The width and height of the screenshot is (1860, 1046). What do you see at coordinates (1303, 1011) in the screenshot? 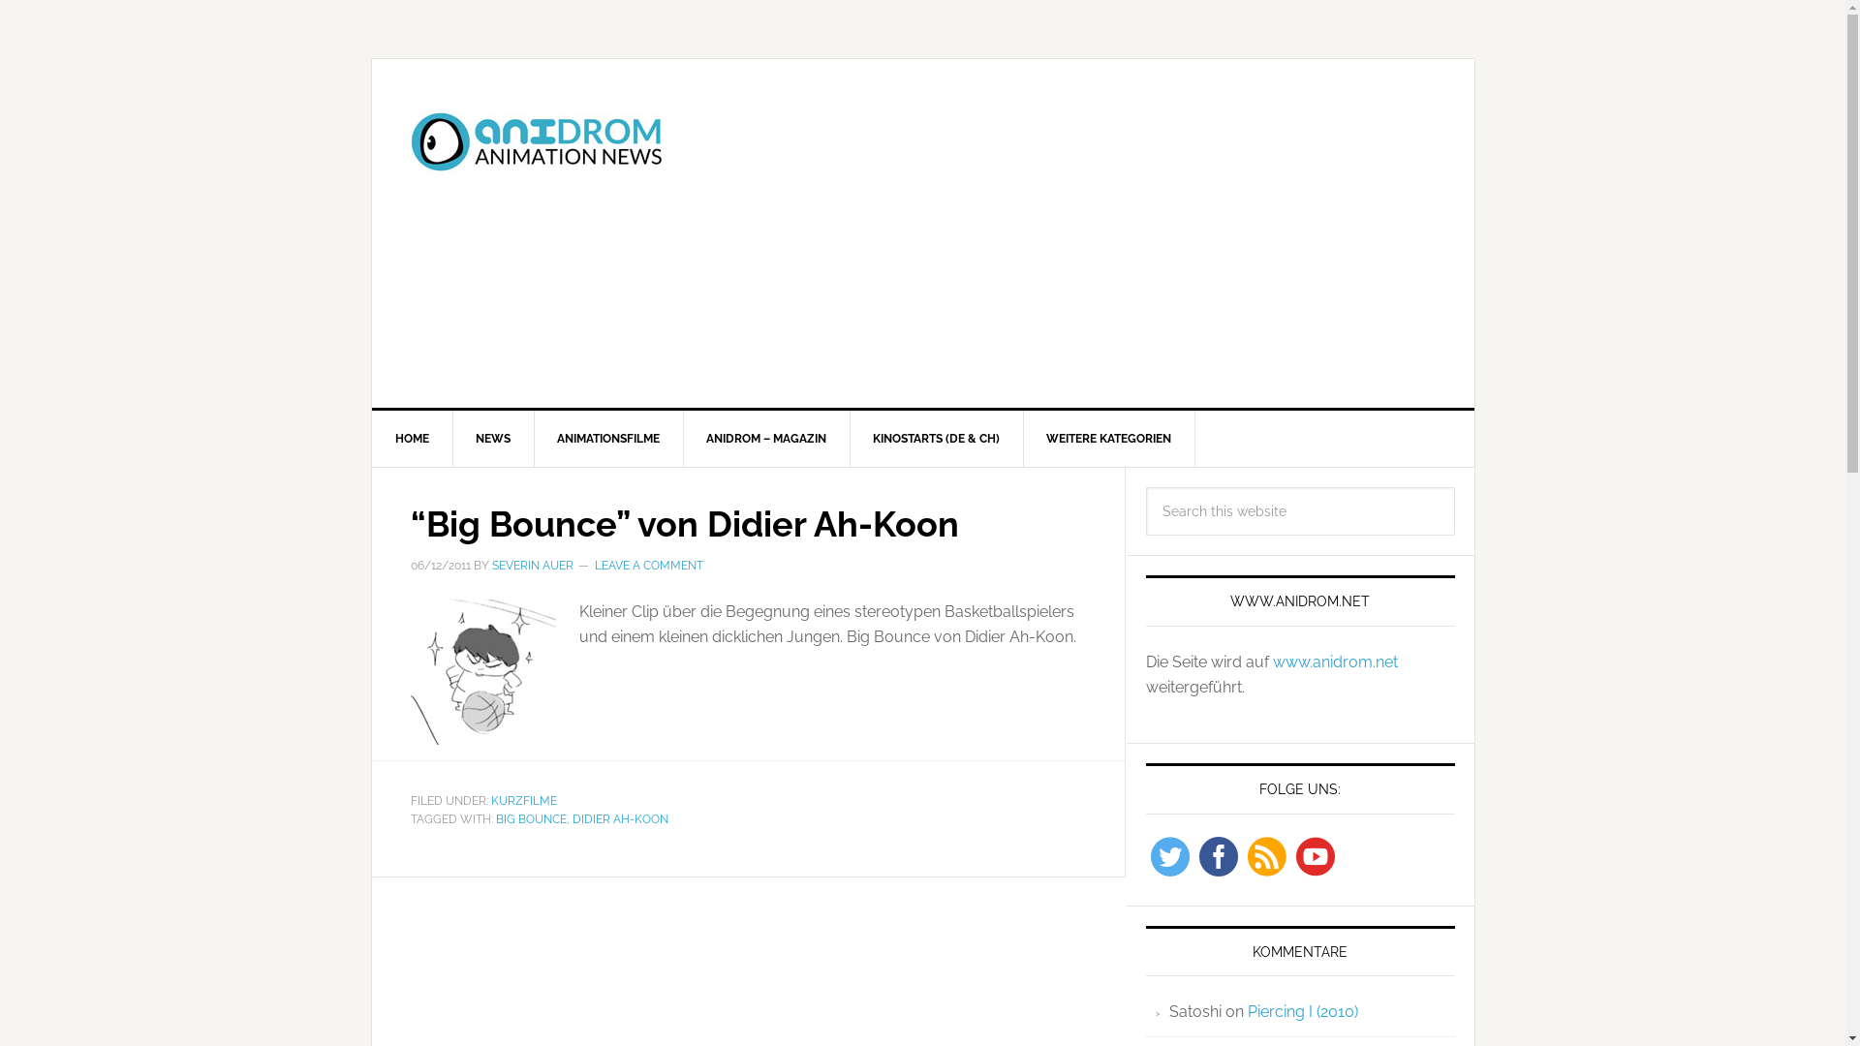
I see `Piercing I (2010)` at bounding box center [1303, 1011].